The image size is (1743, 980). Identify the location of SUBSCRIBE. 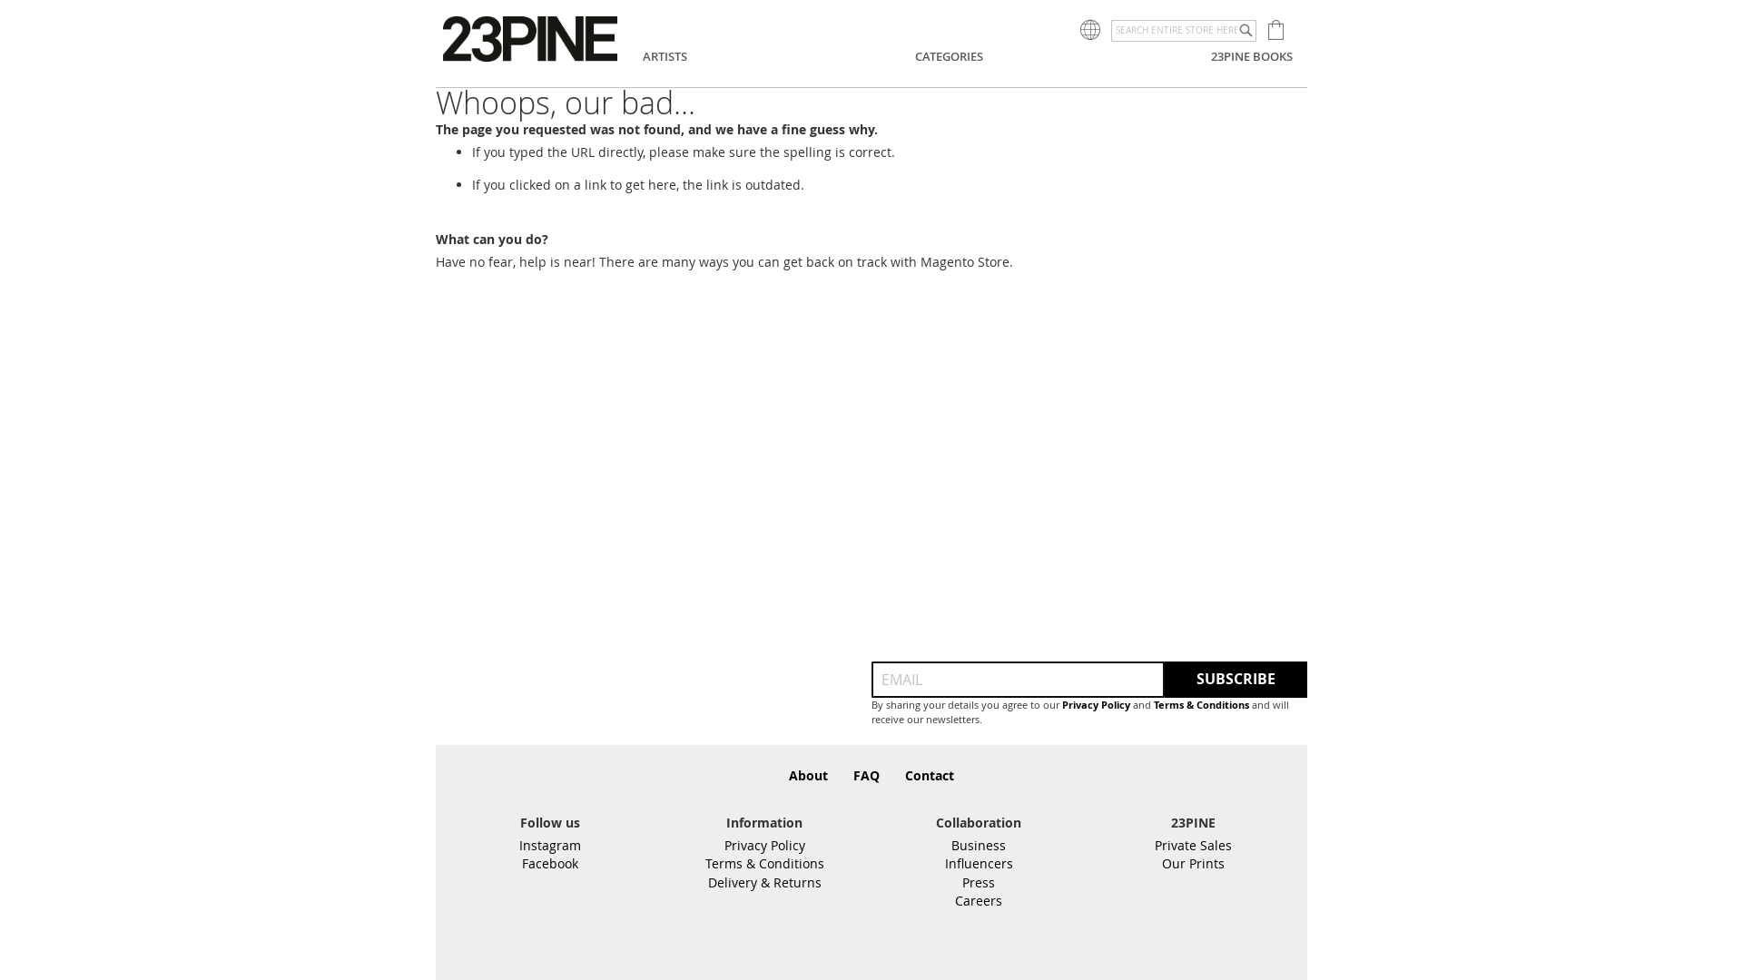
(1236, 680).